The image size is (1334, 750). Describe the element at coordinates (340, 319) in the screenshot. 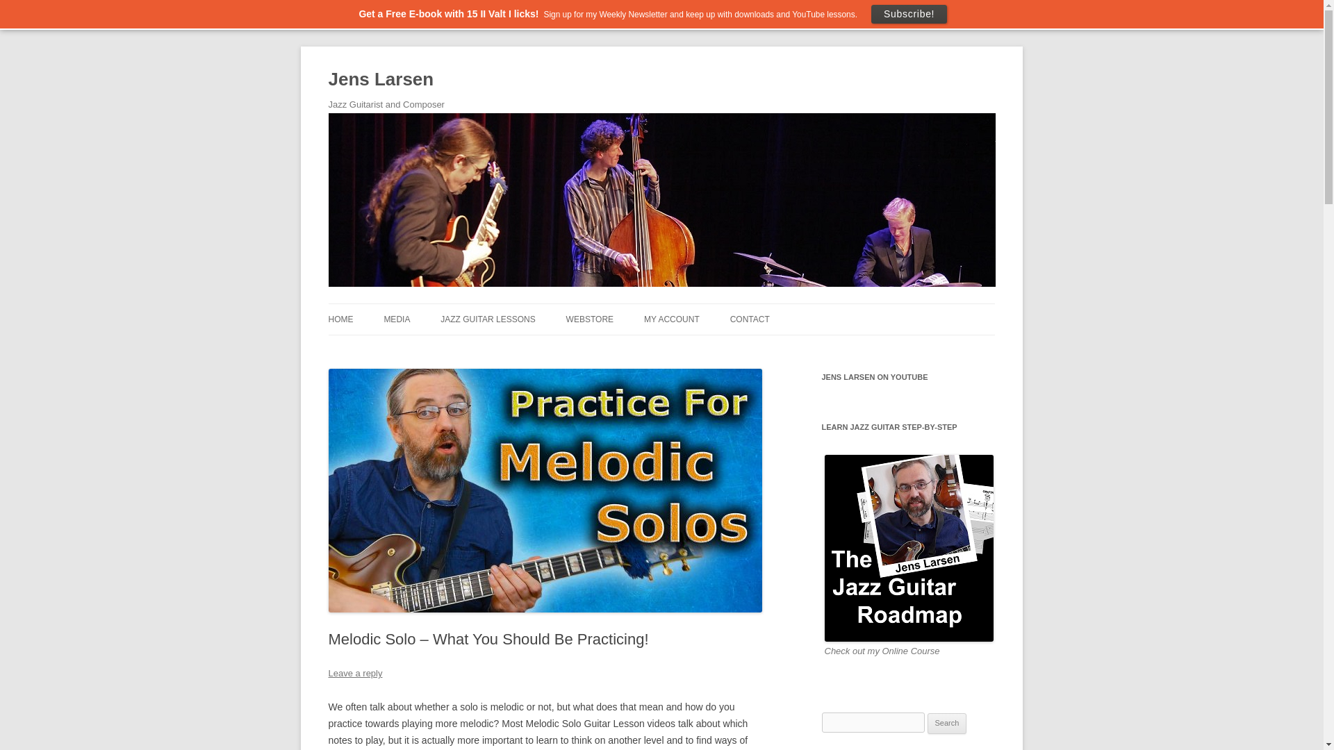

I see `HOME` at that location.